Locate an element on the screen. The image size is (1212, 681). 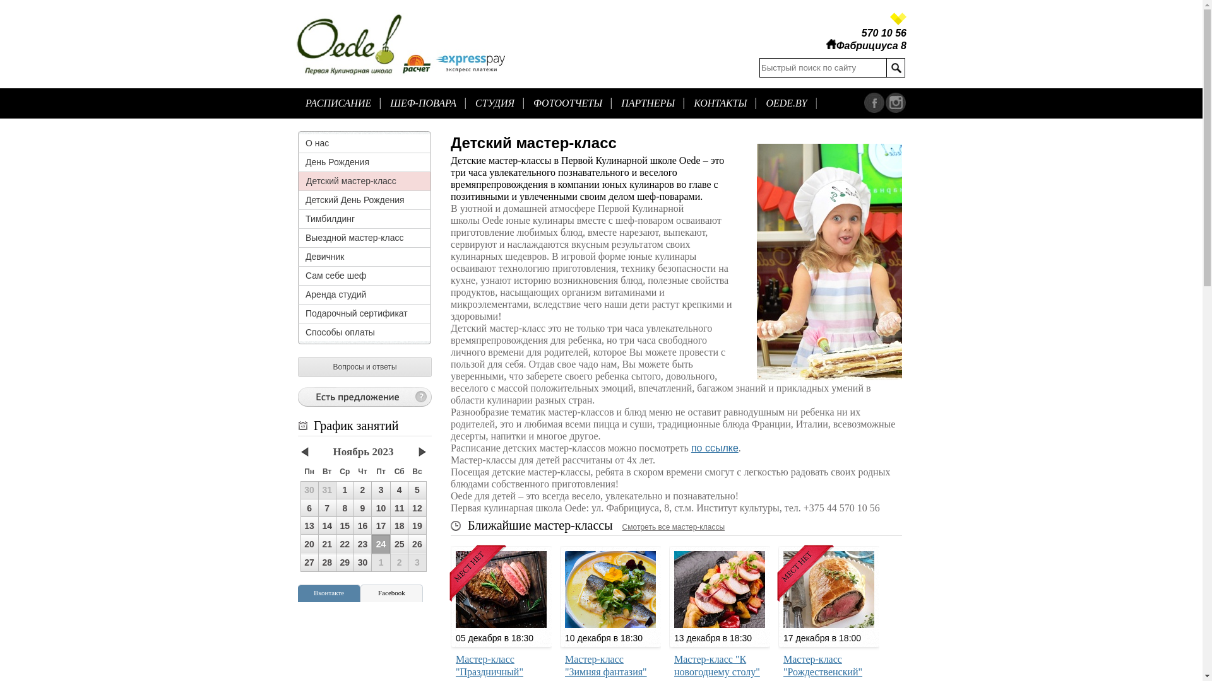
11 is located at coordinates (399, 508).